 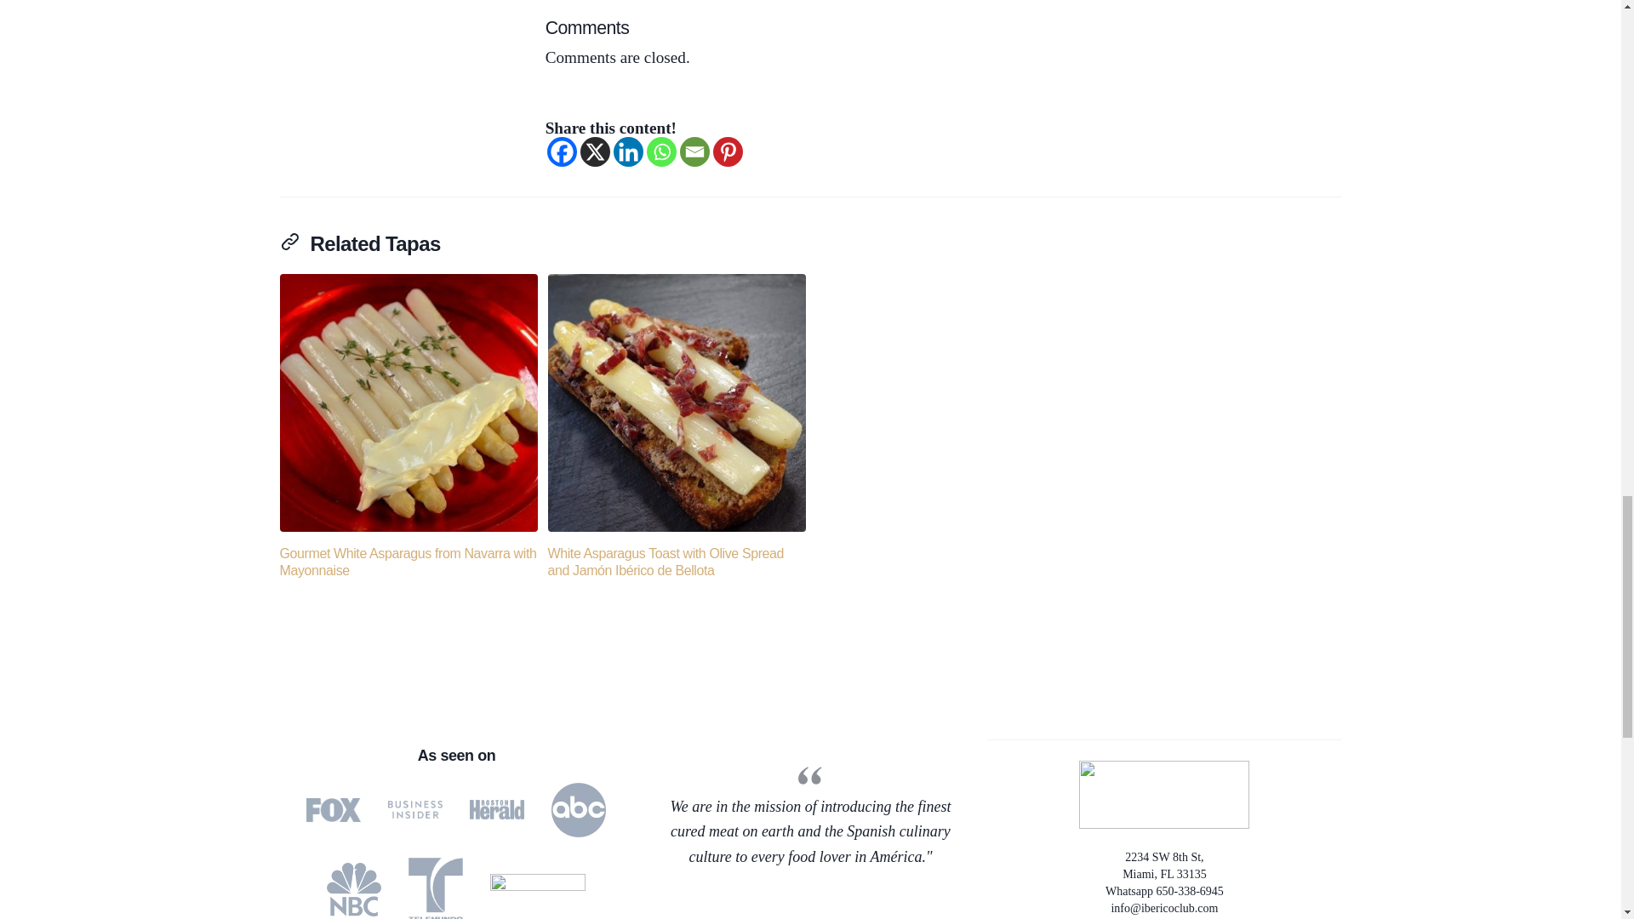 I want to click on X, so click(x=594, y=151).